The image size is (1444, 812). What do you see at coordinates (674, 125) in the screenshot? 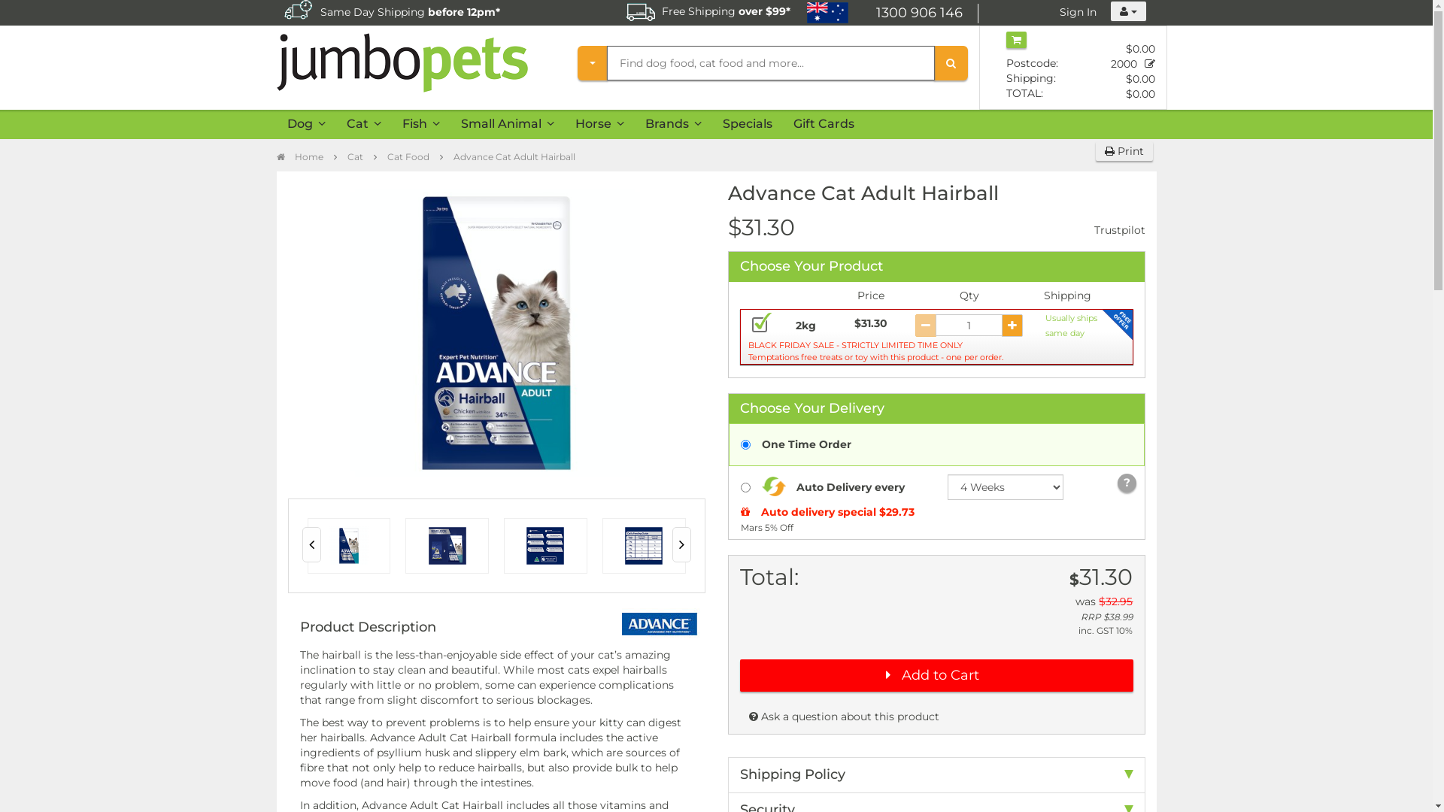
I see `Brands` at bounding box center [674, 125].